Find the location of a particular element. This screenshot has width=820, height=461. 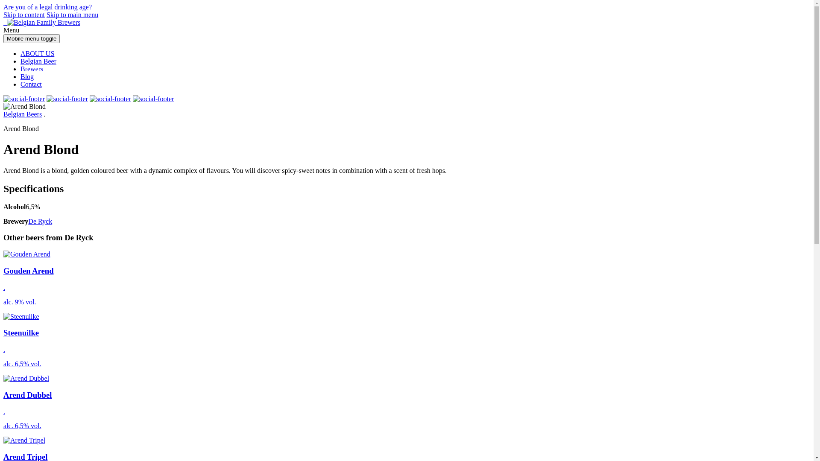

Mobile menu toggle is located at coordinates (32, 38).